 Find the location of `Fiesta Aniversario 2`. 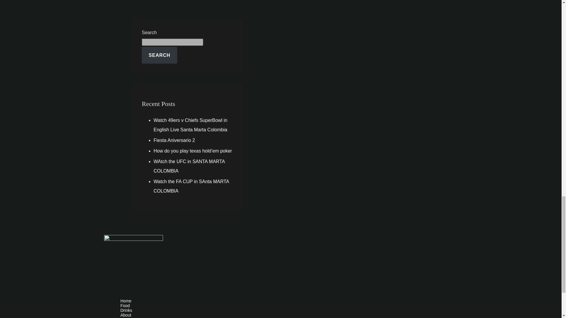

Fiesta Aniversario 2 is located at coordinates (174, 140).